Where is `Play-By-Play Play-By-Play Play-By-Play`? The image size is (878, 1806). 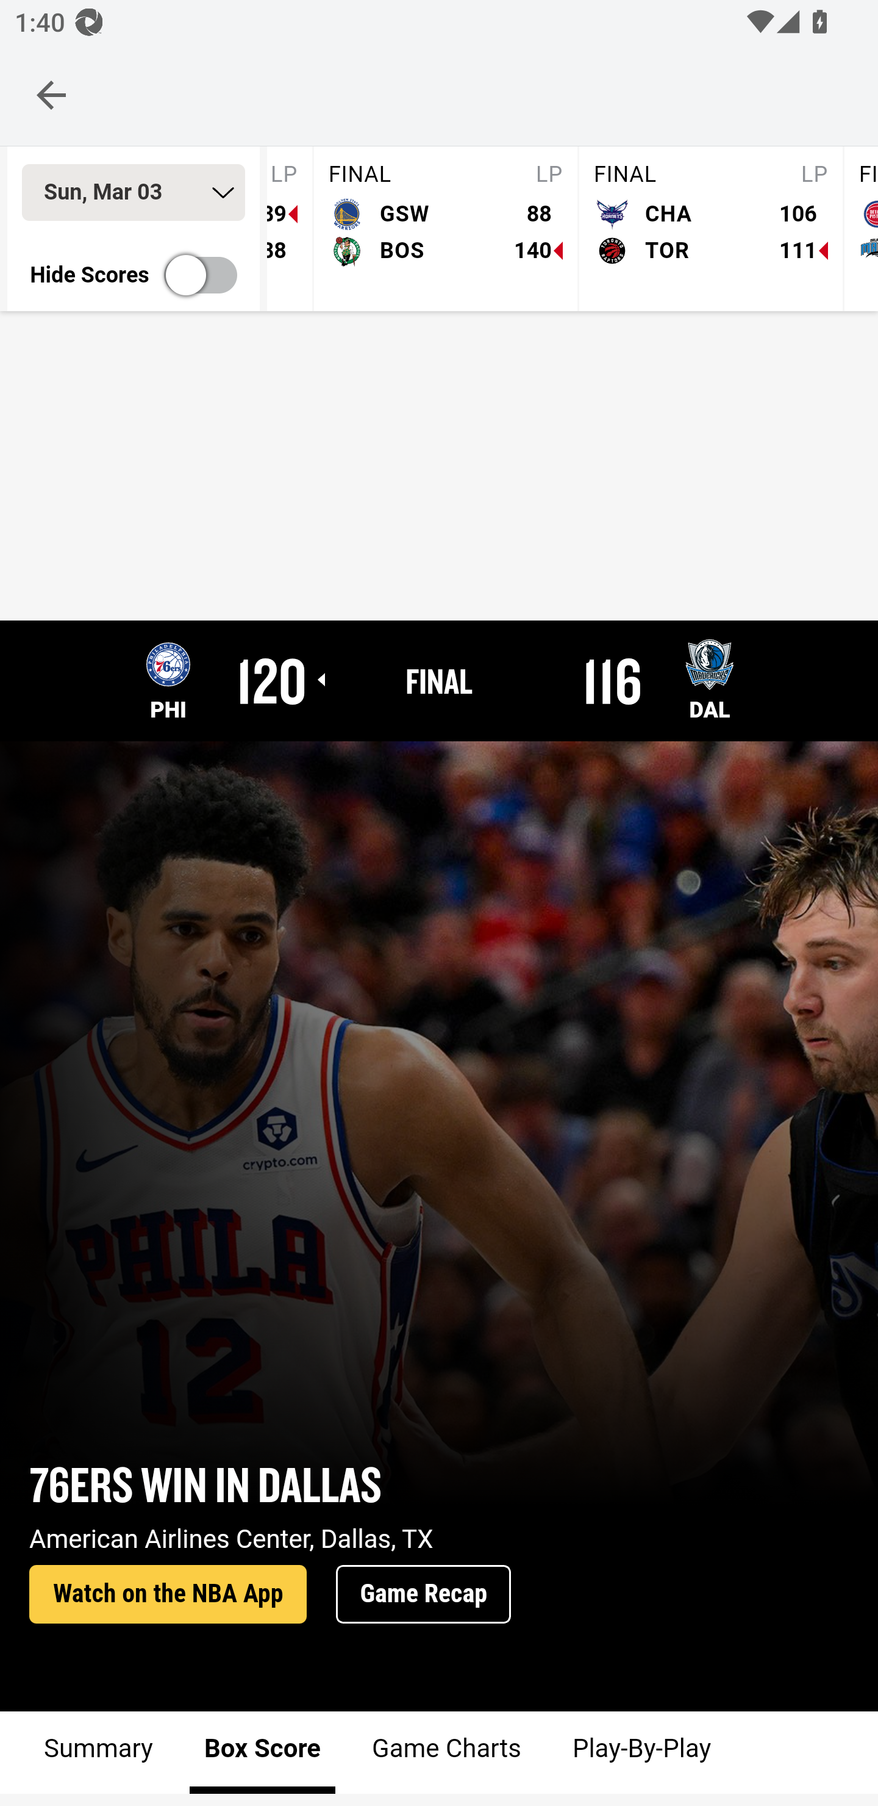
Play-By-Play Play-By-Play Play-By-Play is located at coordinates (640, 1752).